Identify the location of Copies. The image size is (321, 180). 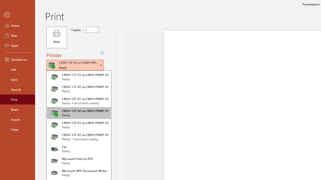
(92, 30).